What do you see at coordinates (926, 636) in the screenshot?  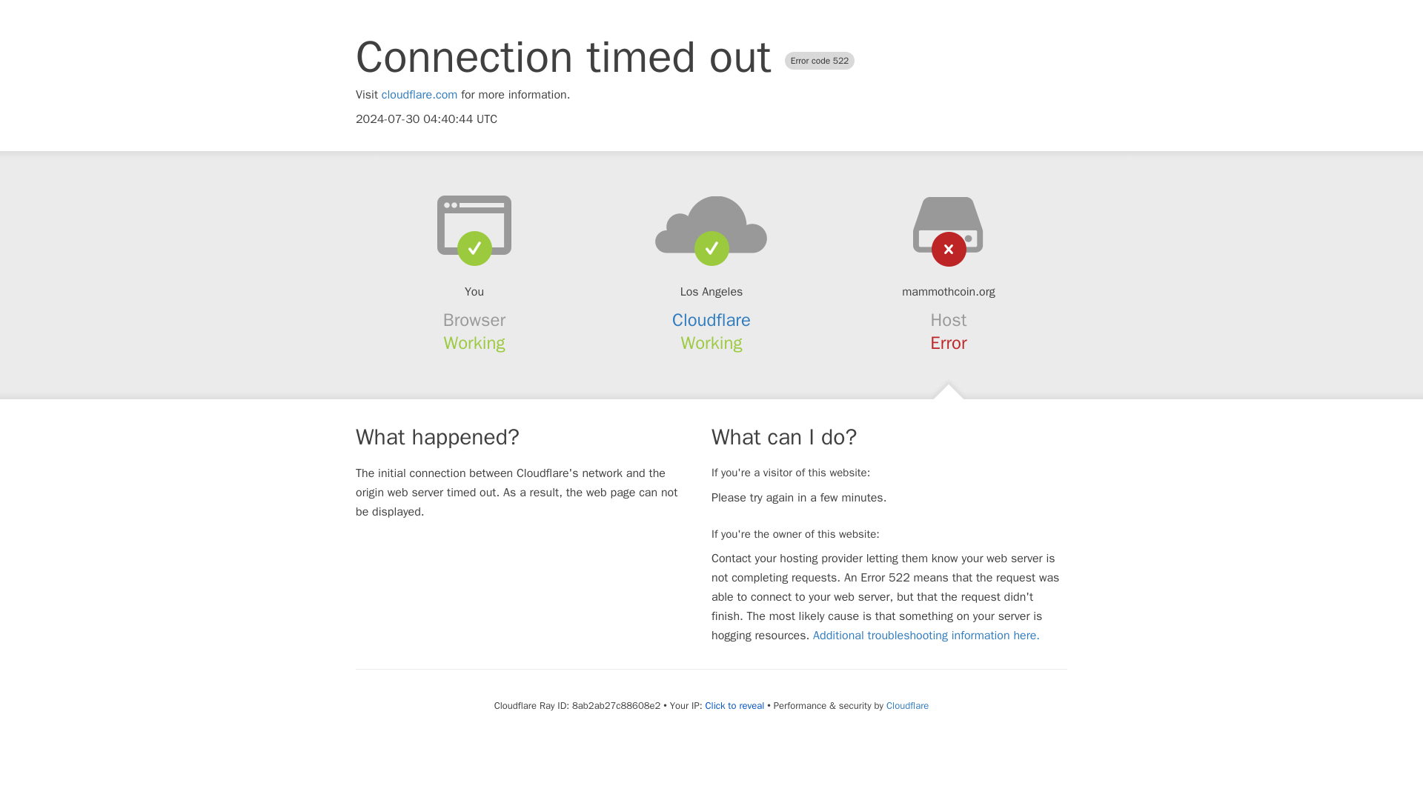 I see `Additional troubleshooting information here.` at bounding box center [926, 636].